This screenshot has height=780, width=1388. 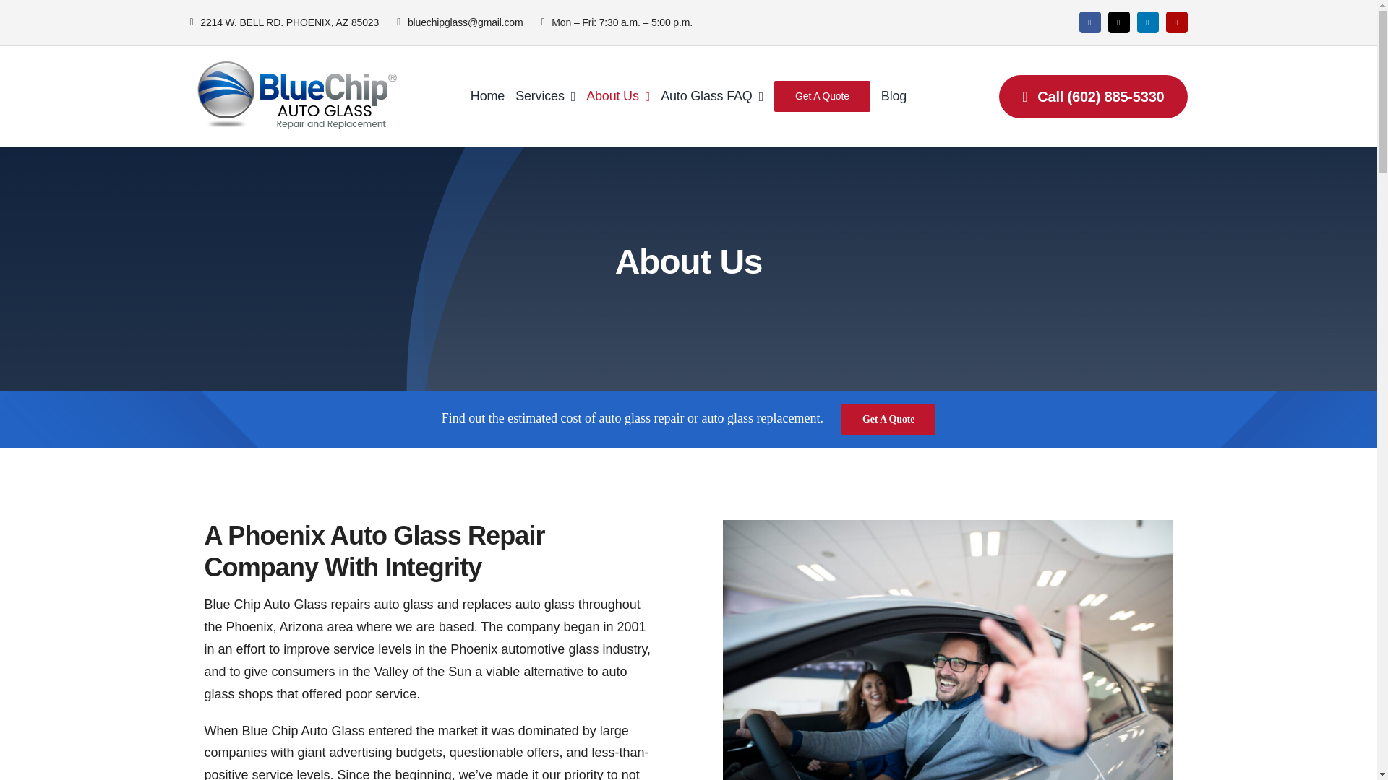 I want to click on Auto Glass FAQ, so click(x=711, y=97).